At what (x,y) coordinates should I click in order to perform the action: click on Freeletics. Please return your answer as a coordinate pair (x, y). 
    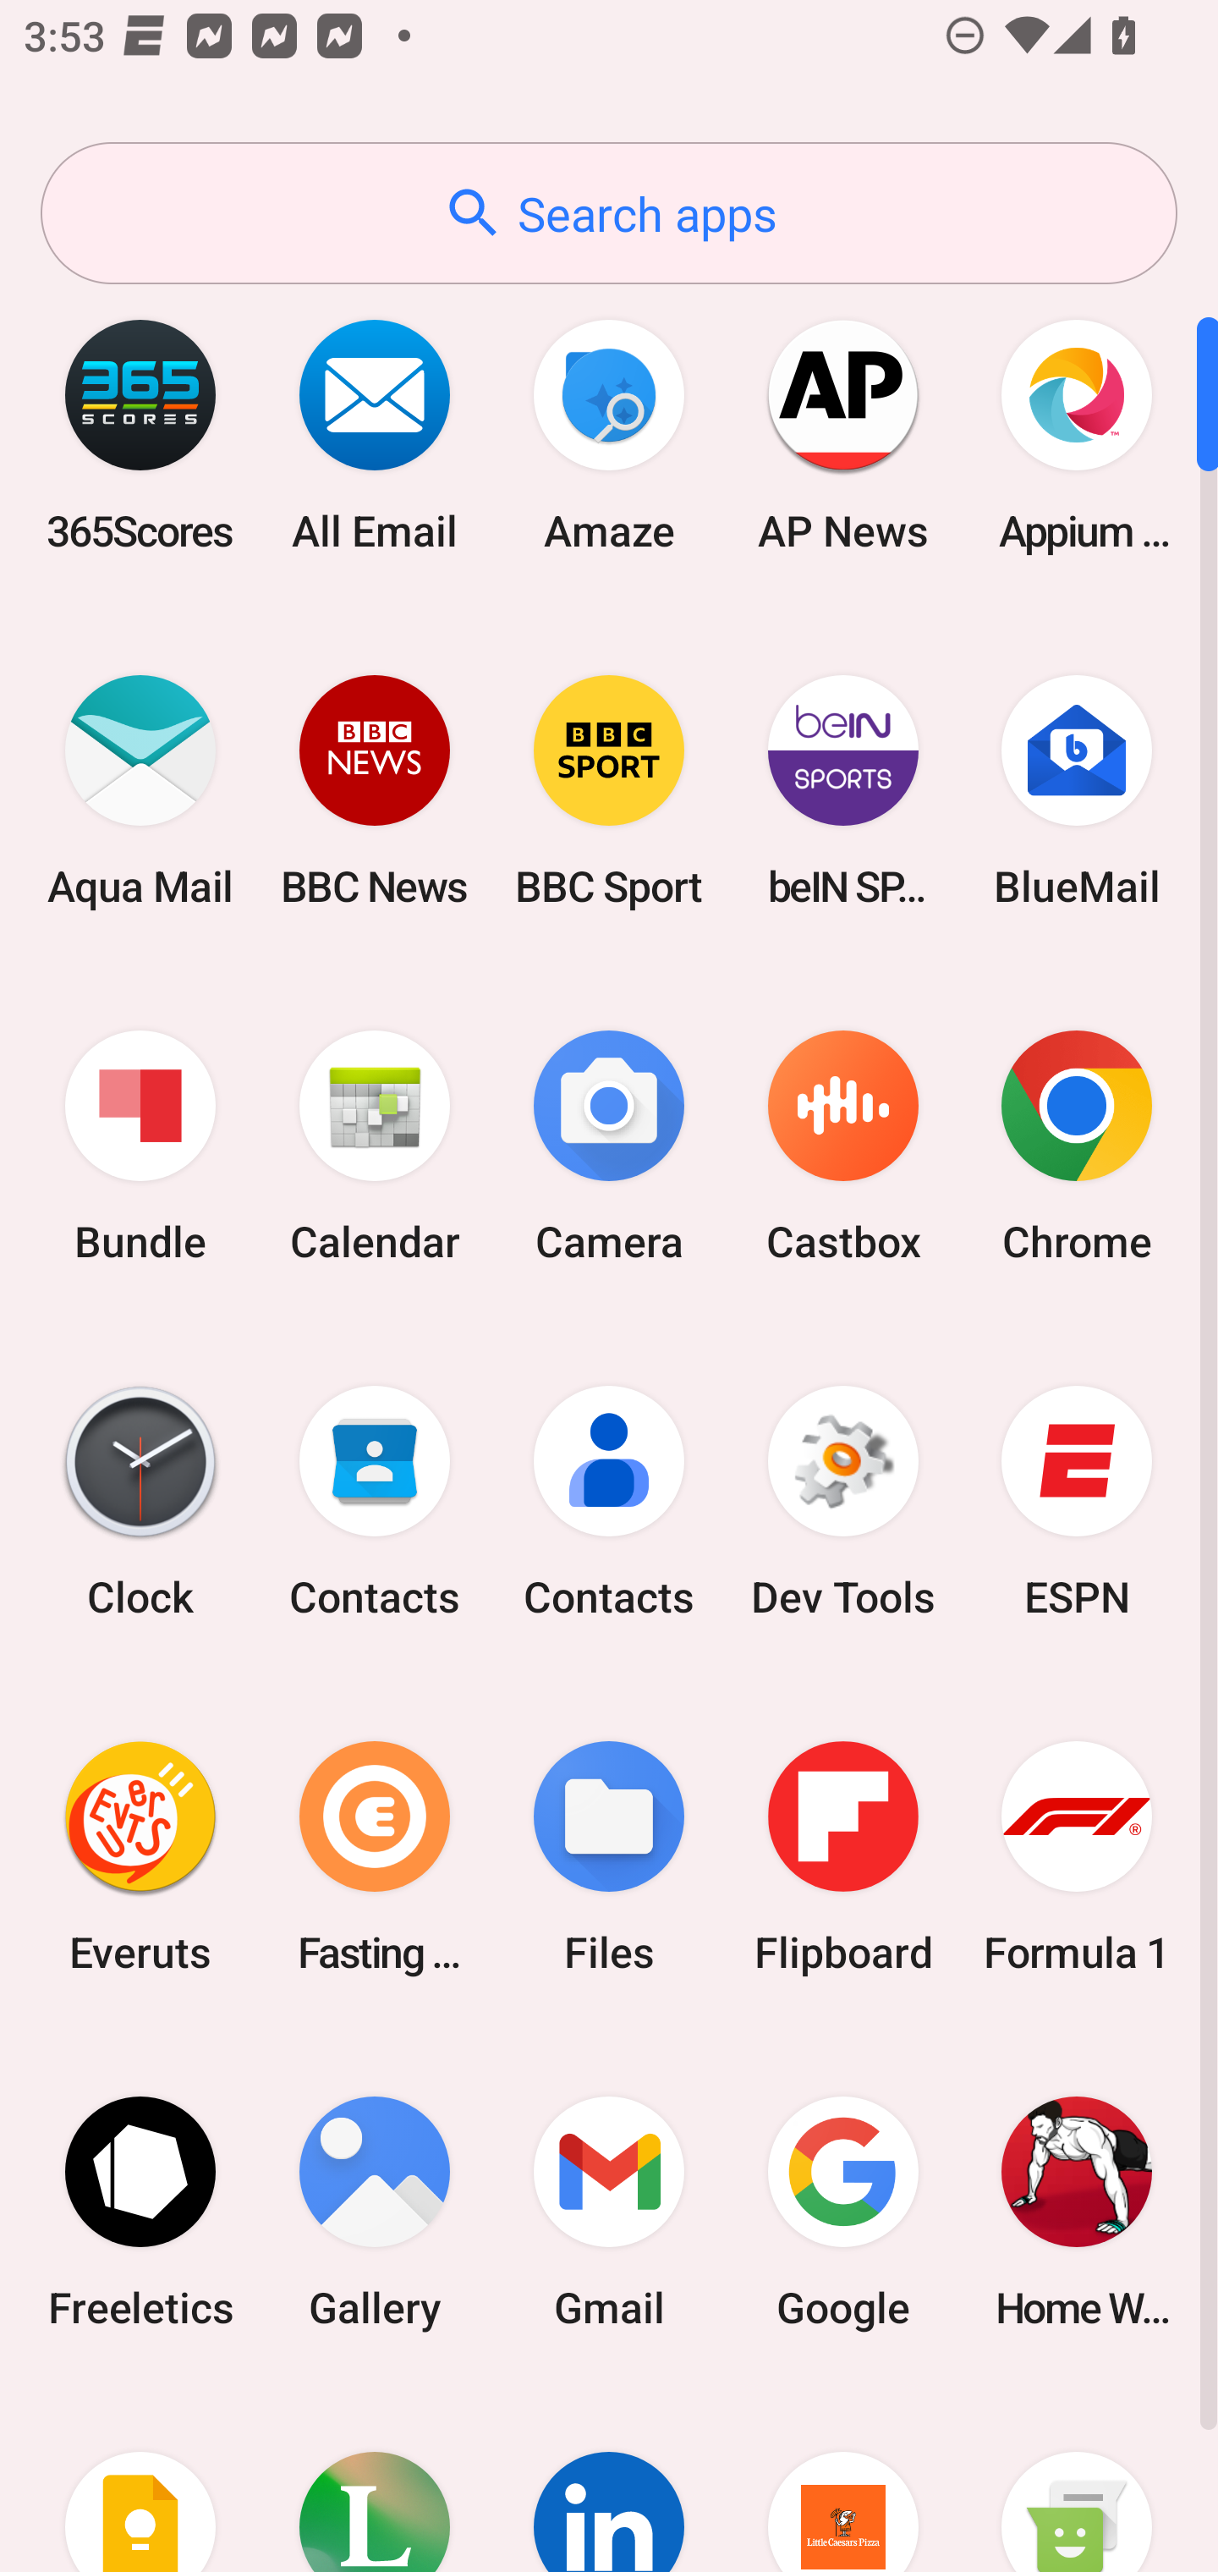
    Looking at the image, I should click on (140, 2212).